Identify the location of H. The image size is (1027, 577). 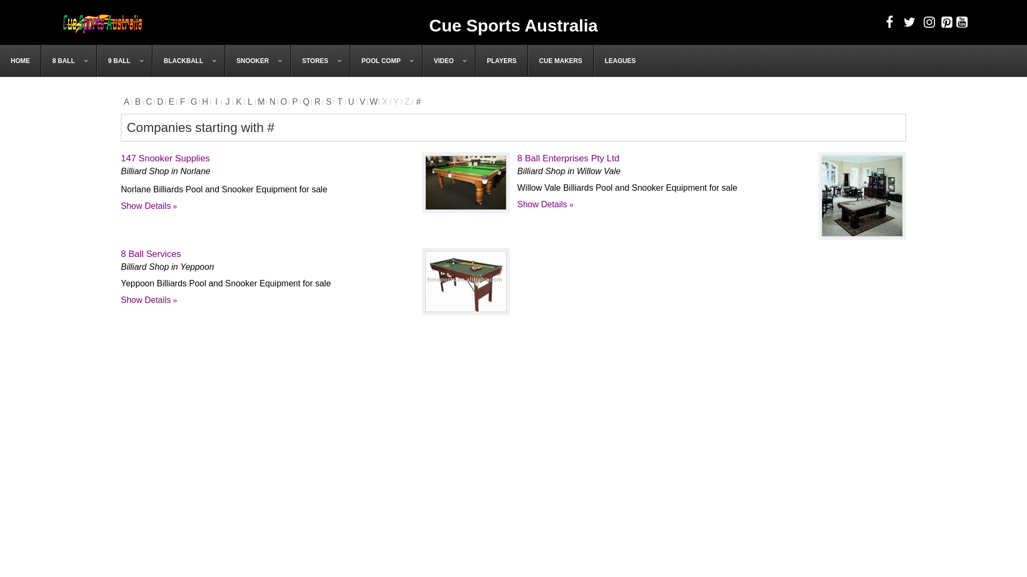
(205, 102).